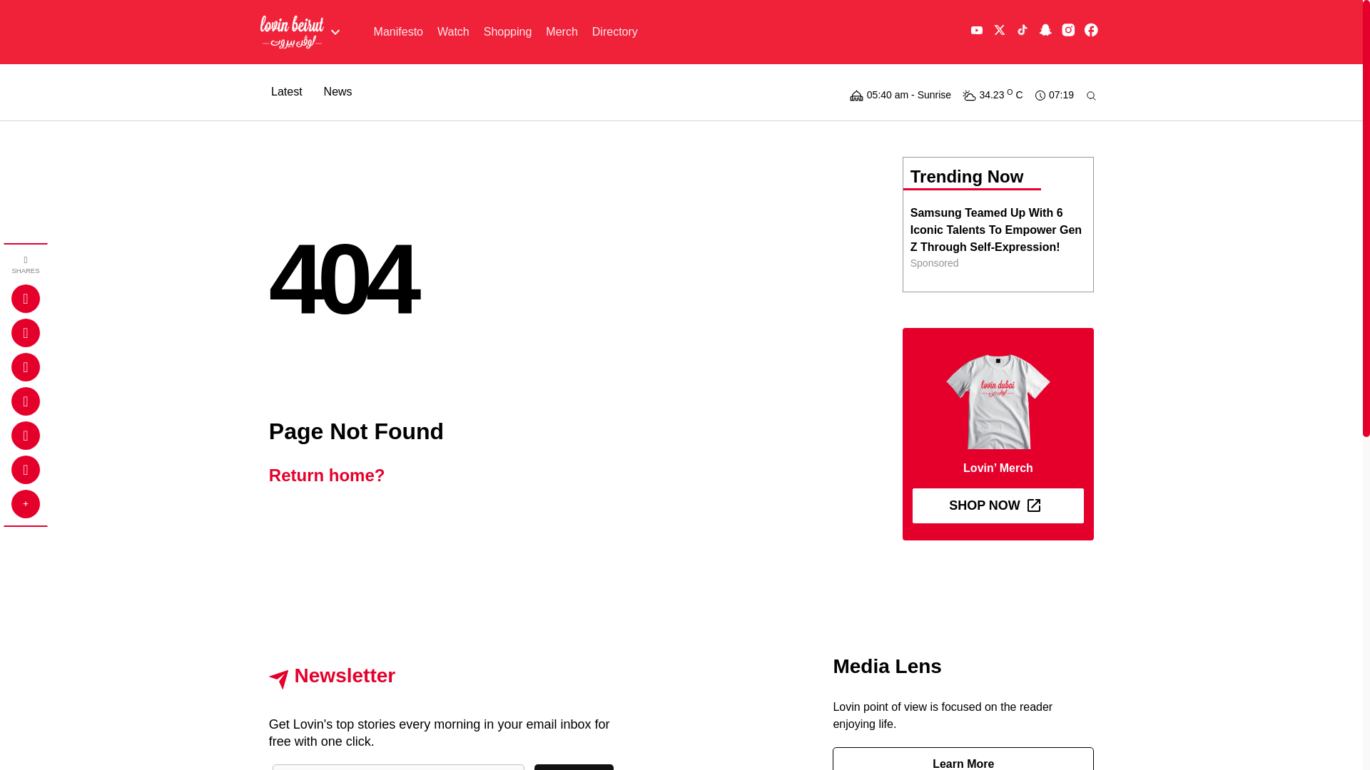 This screenshot has height=770, width=1370. What do you see at coordinates (26, 435) in the screenshot?
I see `Convert to PDF` at bounding box center [26, 435].